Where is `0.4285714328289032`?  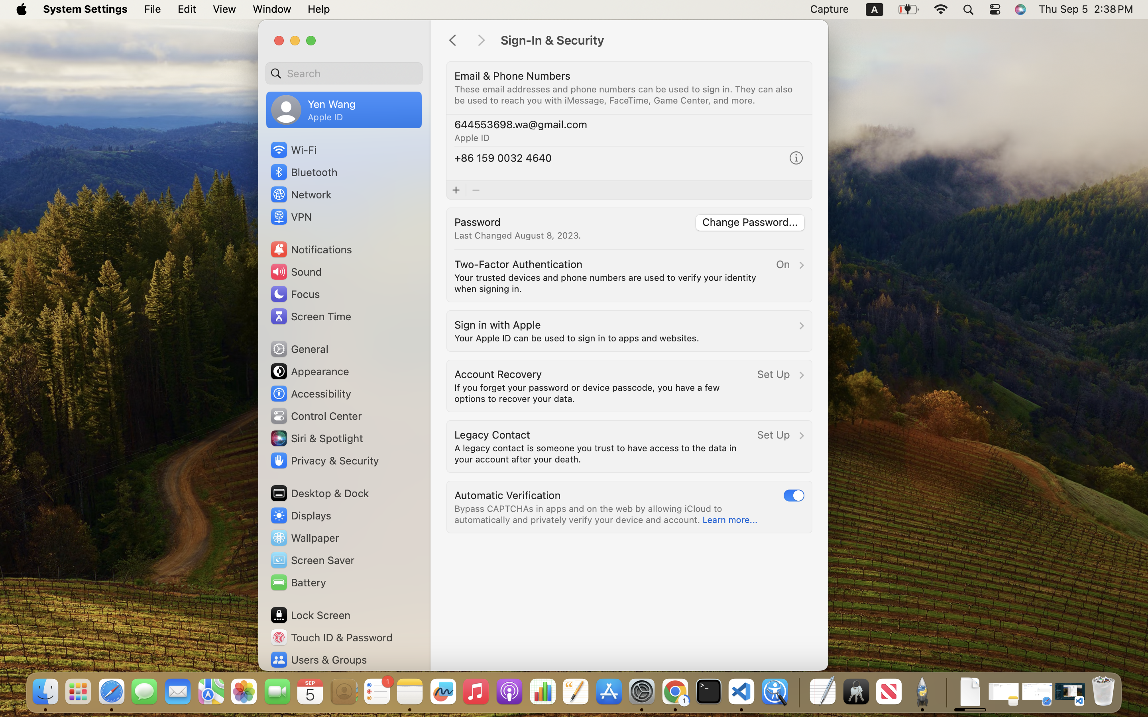
0.4285714328289032 is located at coordinates (798, 692).